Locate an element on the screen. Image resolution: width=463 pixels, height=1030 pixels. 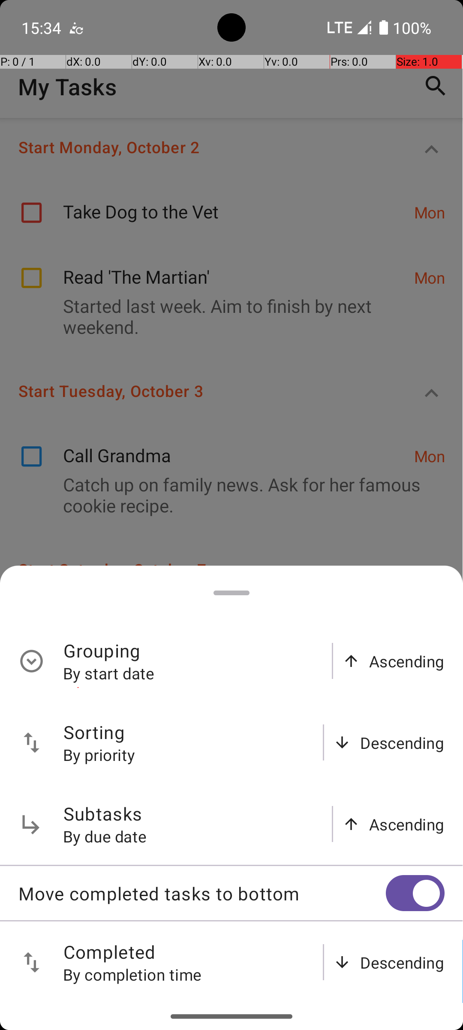
By completion time is located at coordinates (132, 974).